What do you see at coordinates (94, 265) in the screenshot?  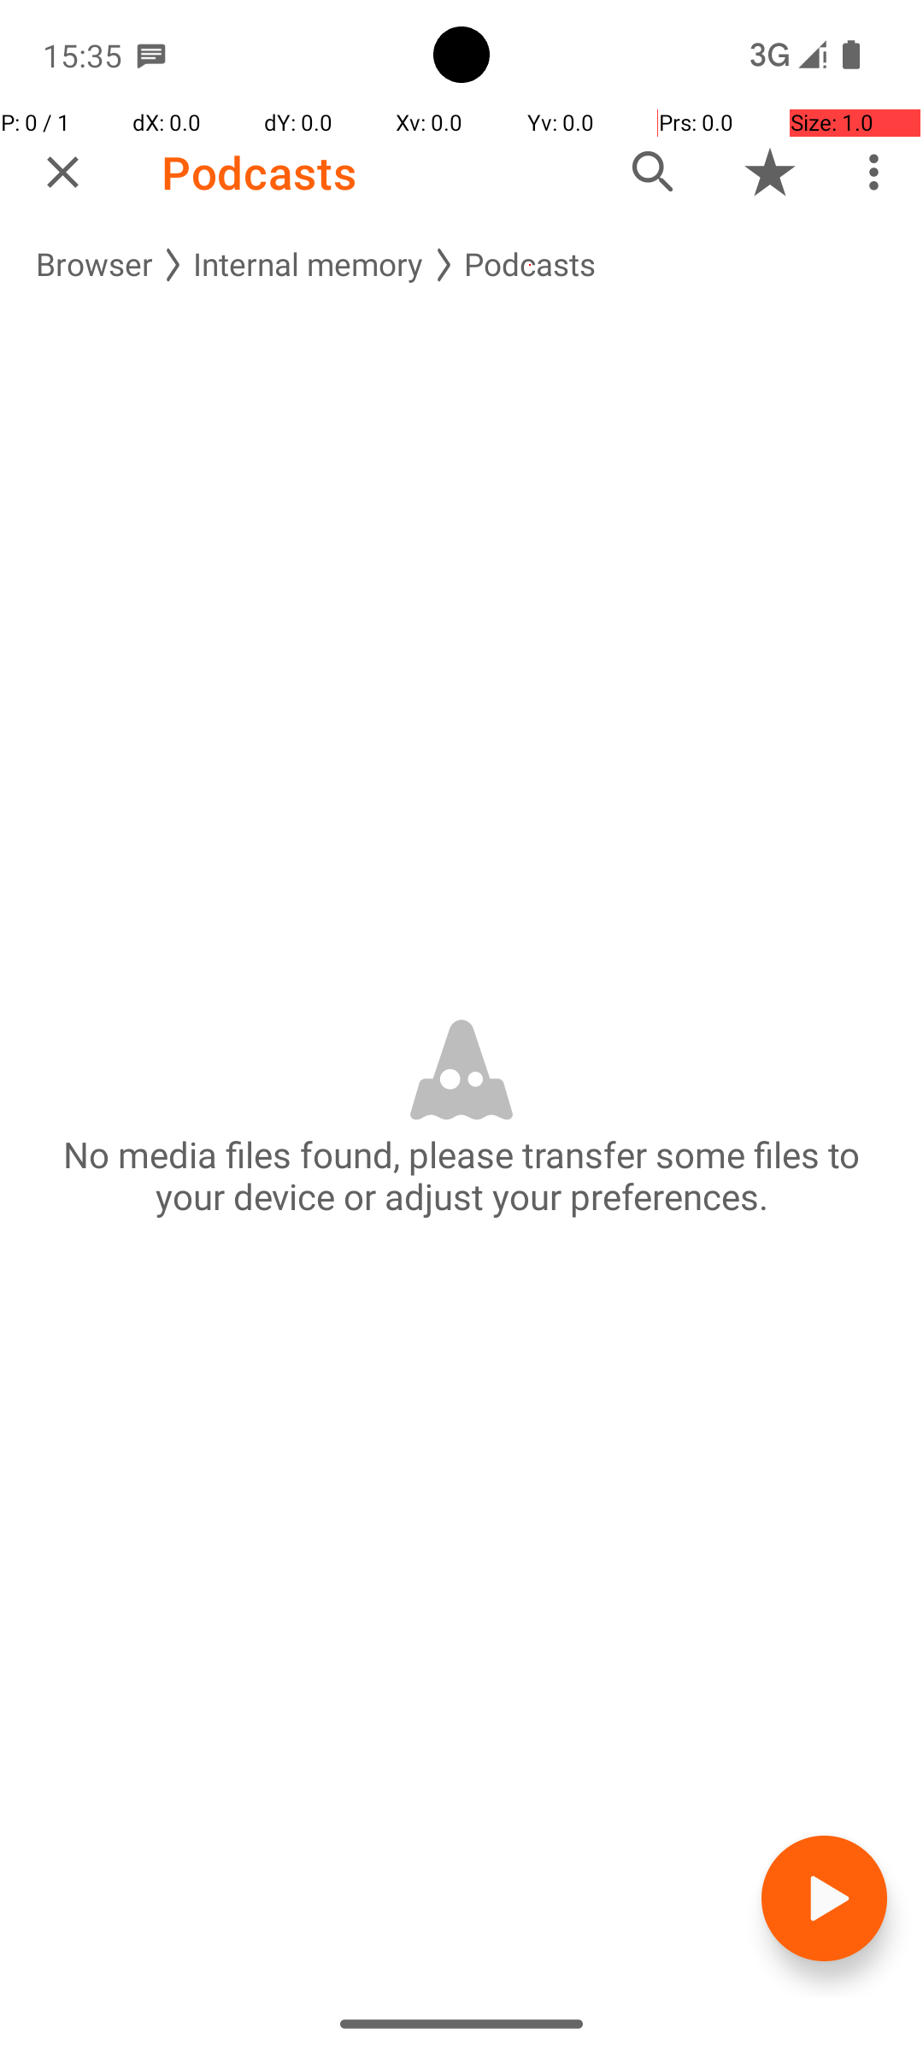 I see `Browser` at bounding box center [94, 265].